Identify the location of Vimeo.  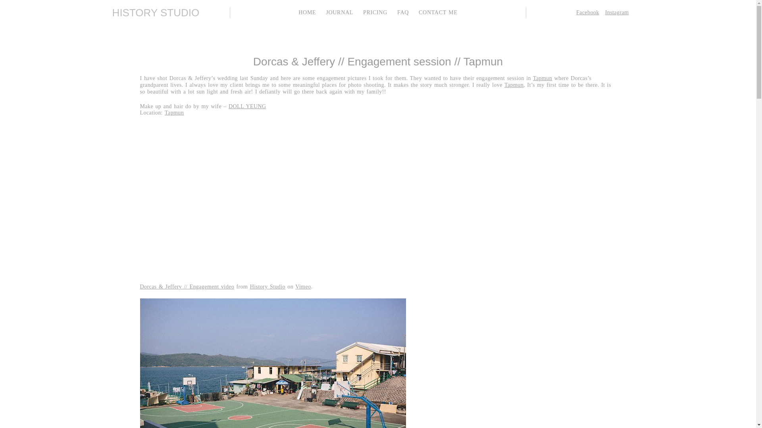
(303, 287).